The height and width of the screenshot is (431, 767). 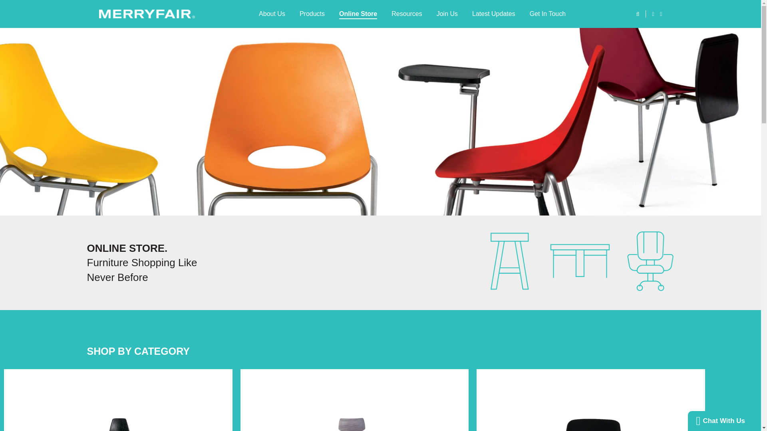 What do you see at coordinates (358, 14) in the screenshot?
I see `Online Store` at bounding box center [358, 14].